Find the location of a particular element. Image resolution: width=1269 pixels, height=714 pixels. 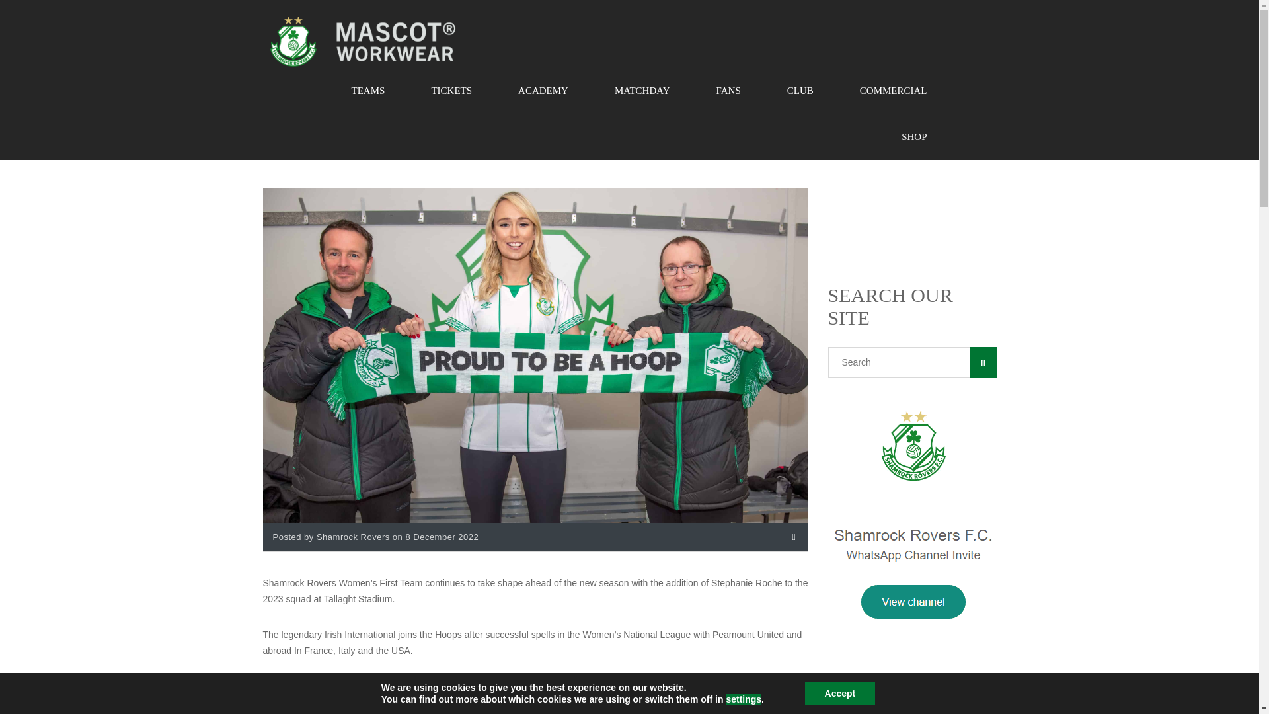

TICKETS is located at coordinates (451, 90).